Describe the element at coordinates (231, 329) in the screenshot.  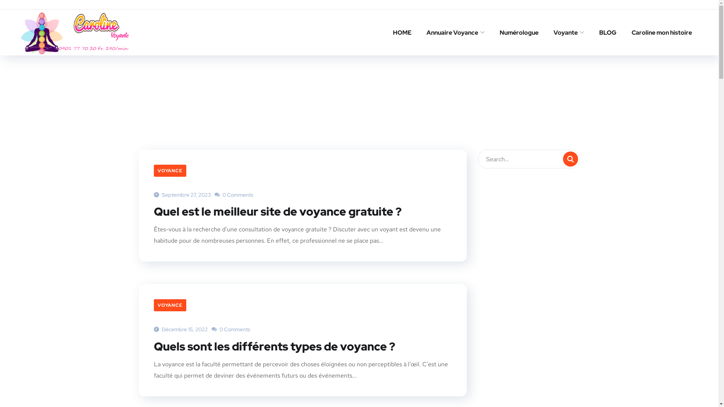
I see `0 Comments` at that location.